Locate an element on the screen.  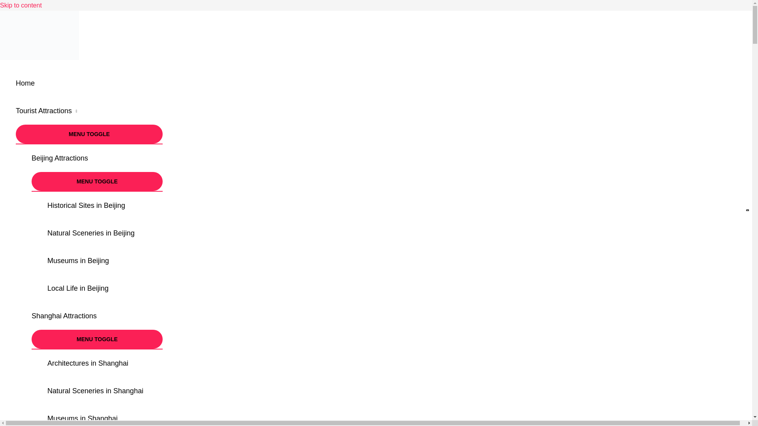
Local Life in Beijing is located at coordinates (105, 288).